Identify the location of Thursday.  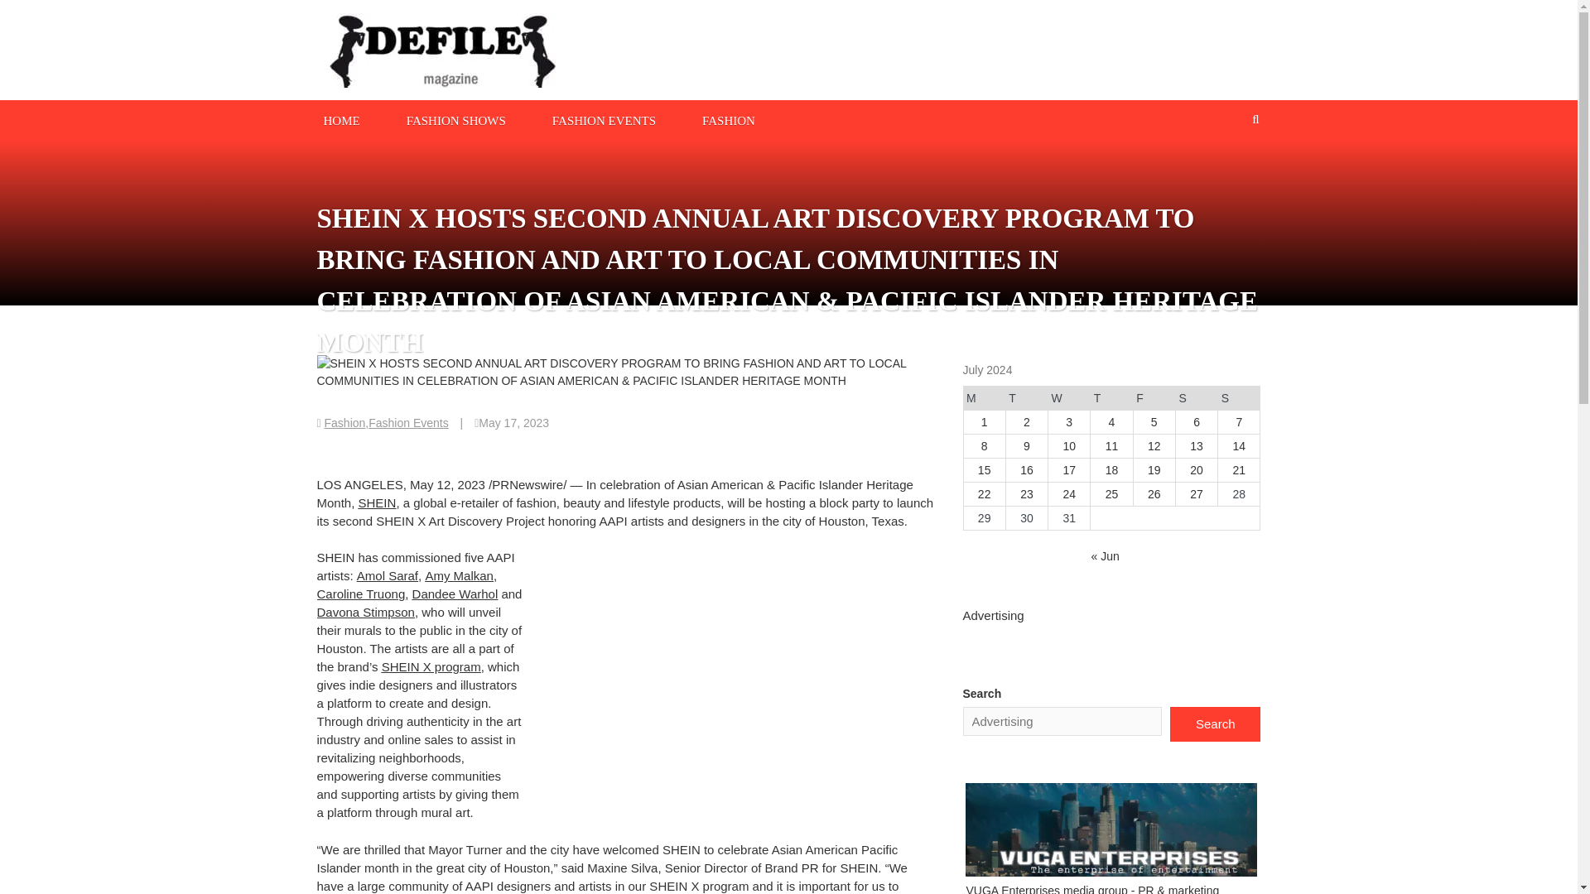
(1111, 397).